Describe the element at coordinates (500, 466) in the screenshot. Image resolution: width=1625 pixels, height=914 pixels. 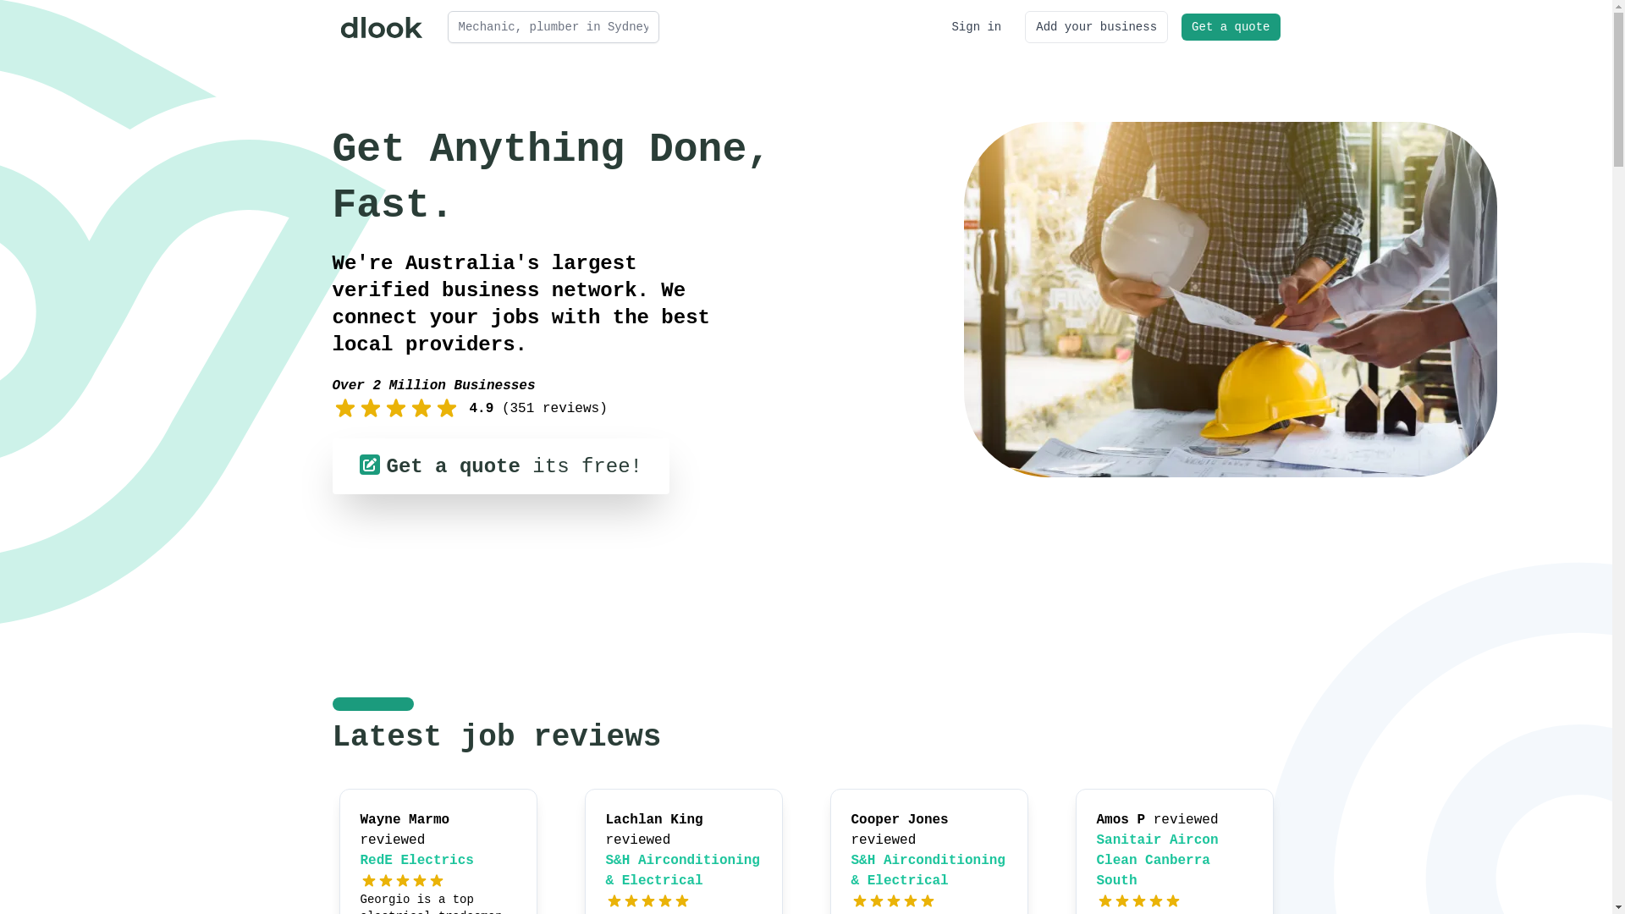
I see `Get a quote its free!` at that location.